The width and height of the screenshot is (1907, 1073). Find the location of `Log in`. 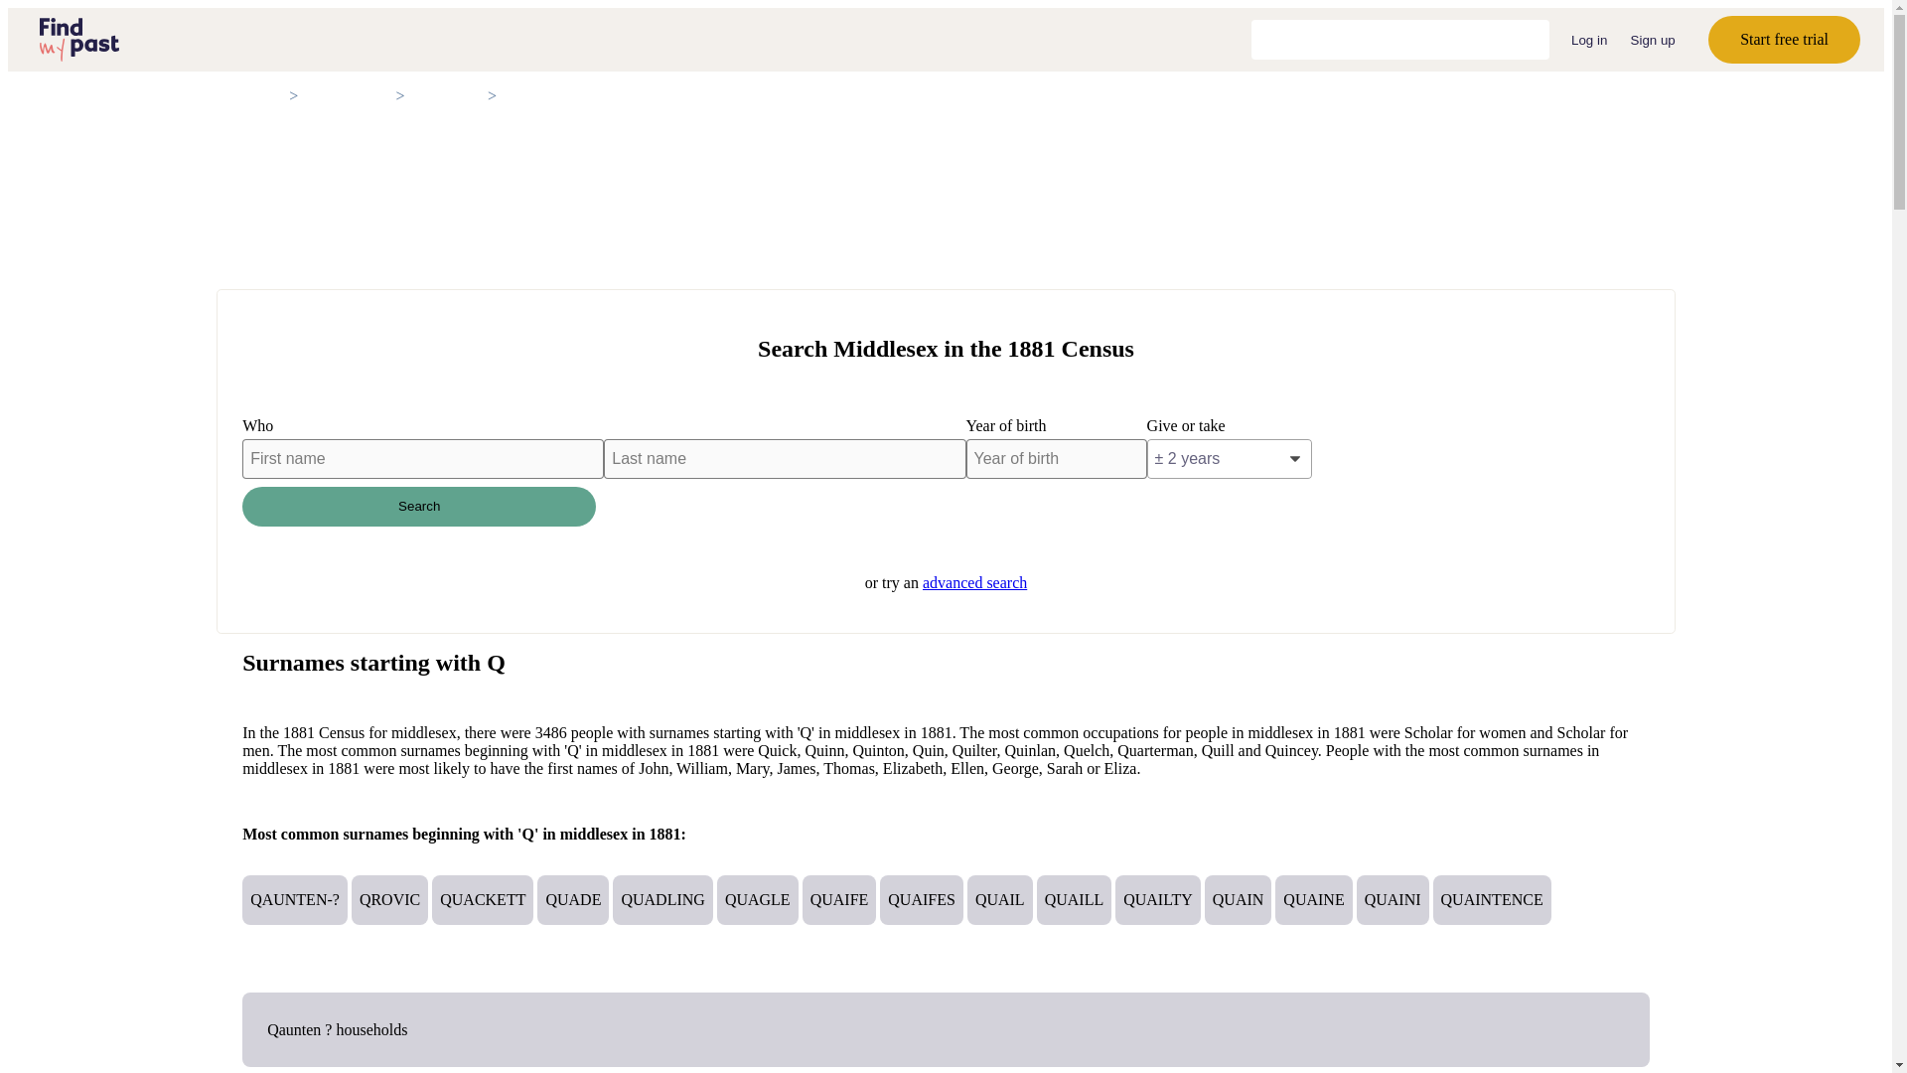

Log in is located at coordinates (1589, 40).